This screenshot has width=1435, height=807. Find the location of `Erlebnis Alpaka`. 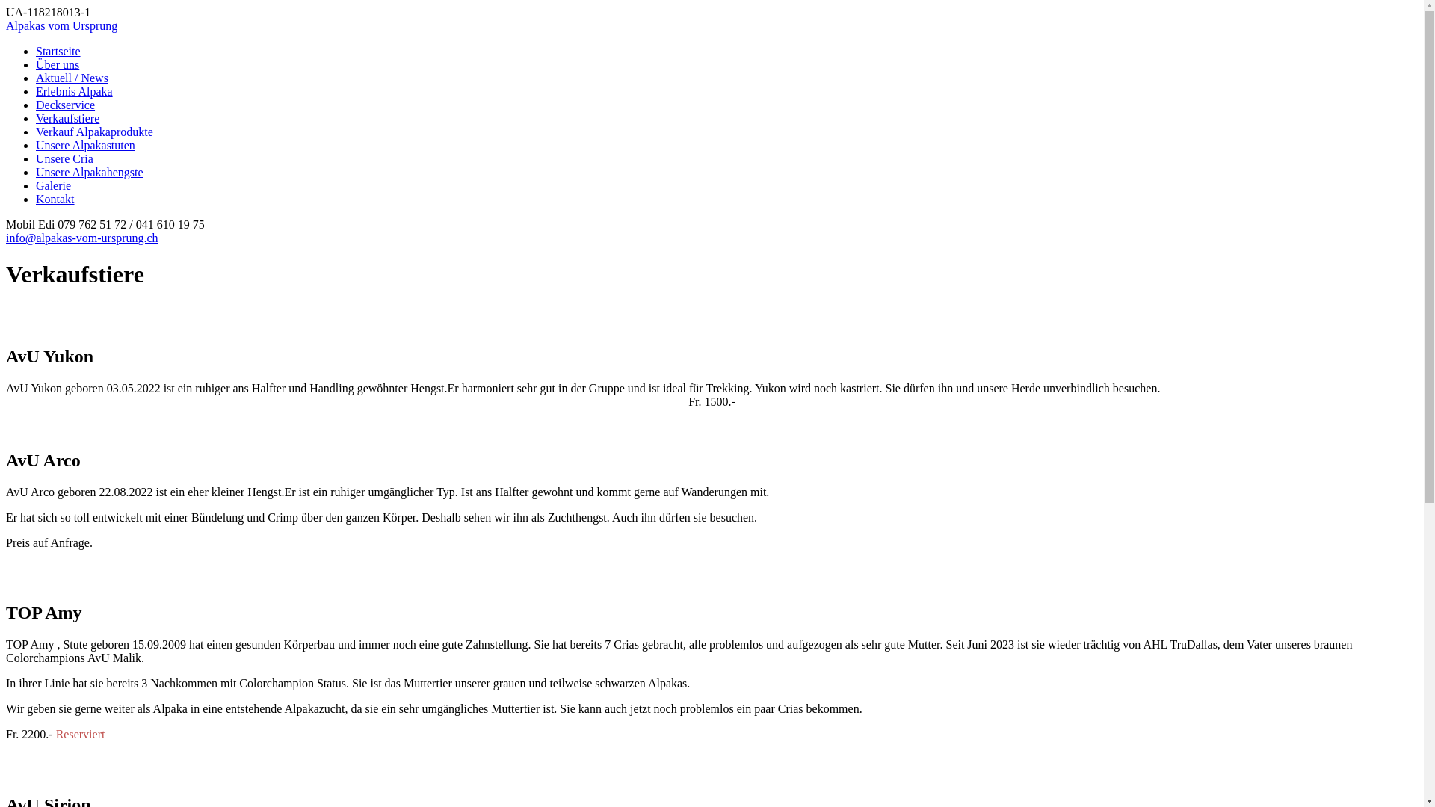

Erlebnis Alpaka is located at coordinates (75, 91).